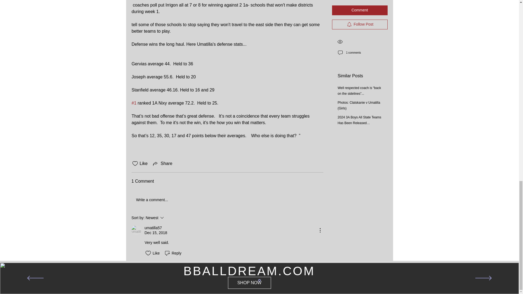 Image resolution: width=523 pixels, height=294 pixels. I want to click on Write a comment..., so click(169, 218).